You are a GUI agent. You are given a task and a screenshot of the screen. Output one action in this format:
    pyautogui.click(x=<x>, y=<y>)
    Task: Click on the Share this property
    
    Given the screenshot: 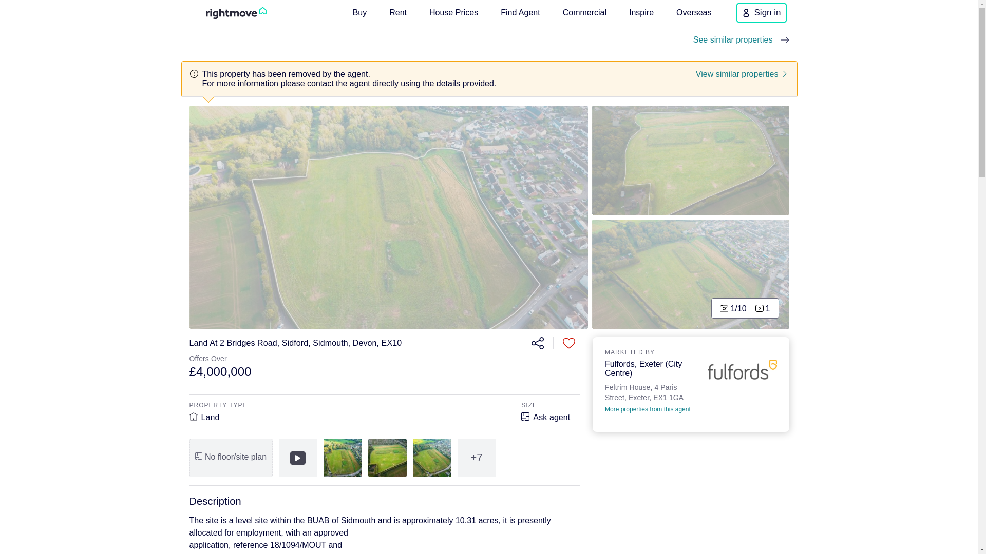 What is the action you would take?
    pyautogui.click(x=537, y=343)
    